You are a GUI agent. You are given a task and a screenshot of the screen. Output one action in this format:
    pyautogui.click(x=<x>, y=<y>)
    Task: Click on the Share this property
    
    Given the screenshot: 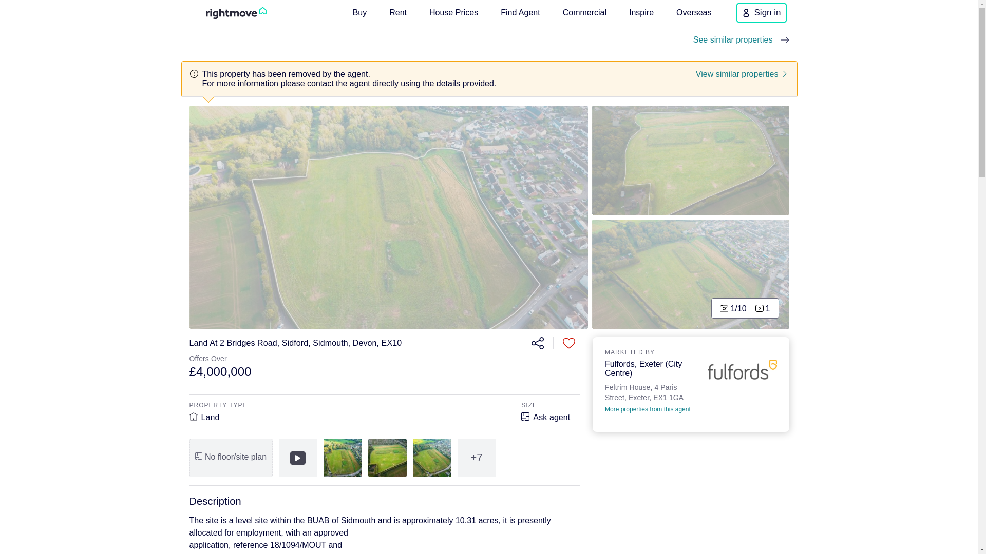 What is the action you would take?
    pyautogui.click(x=537, y=343)
    